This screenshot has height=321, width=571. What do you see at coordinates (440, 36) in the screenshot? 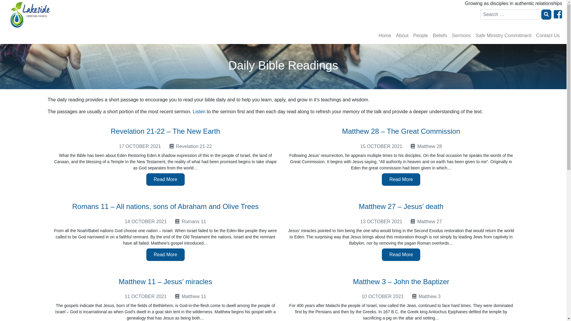
I see `Beliefs` at bounding box center [440, 36].